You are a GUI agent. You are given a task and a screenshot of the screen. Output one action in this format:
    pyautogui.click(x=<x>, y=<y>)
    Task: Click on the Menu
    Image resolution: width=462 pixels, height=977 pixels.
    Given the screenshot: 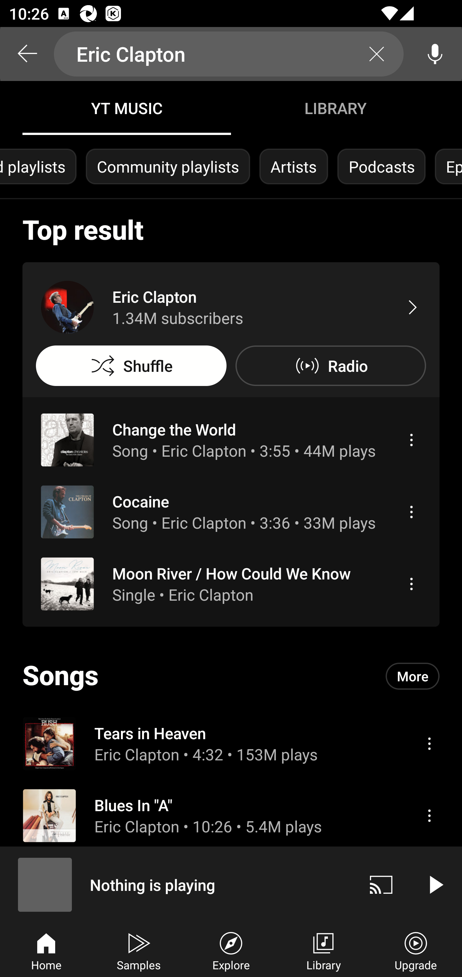 What is the action you would take?
    pyautogui.click(x=429, y=816)
    